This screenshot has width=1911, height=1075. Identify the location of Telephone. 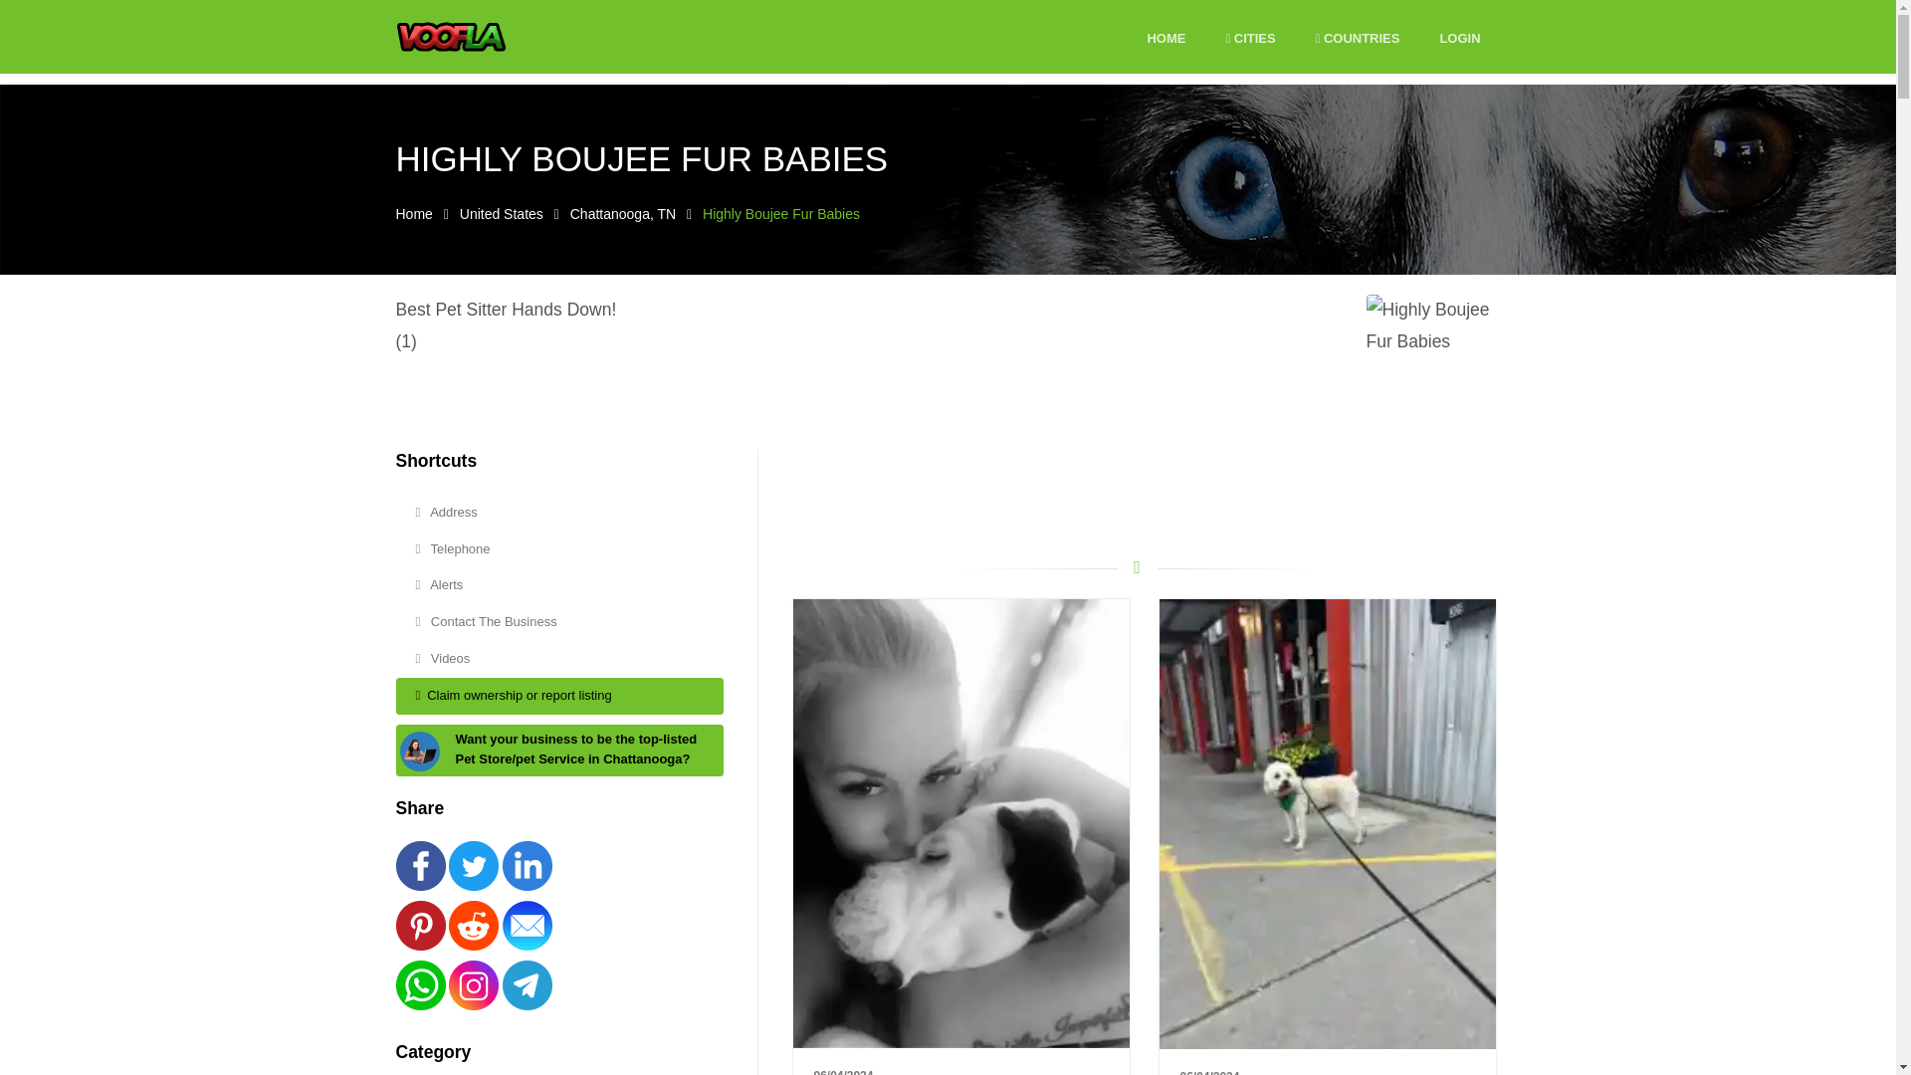
(559, 549).